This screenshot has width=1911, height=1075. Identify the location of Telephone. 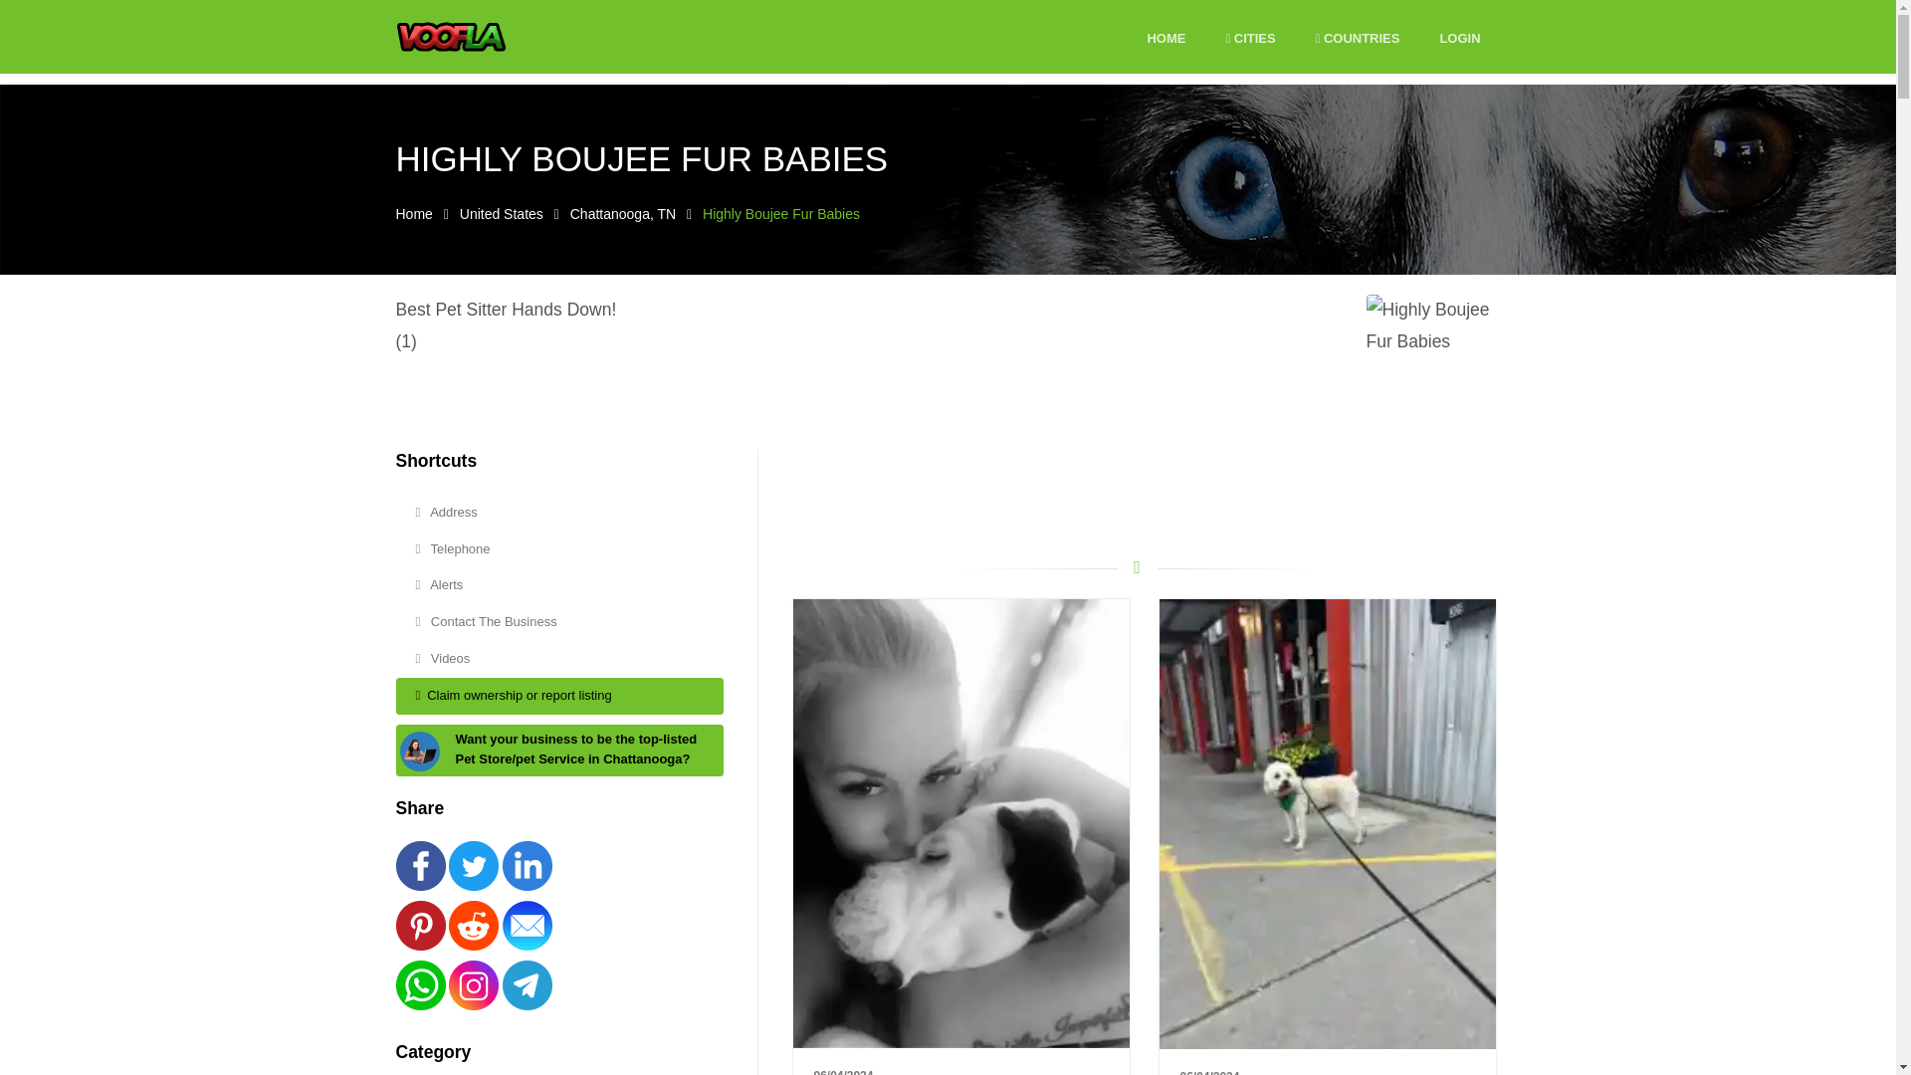
(559, 549).